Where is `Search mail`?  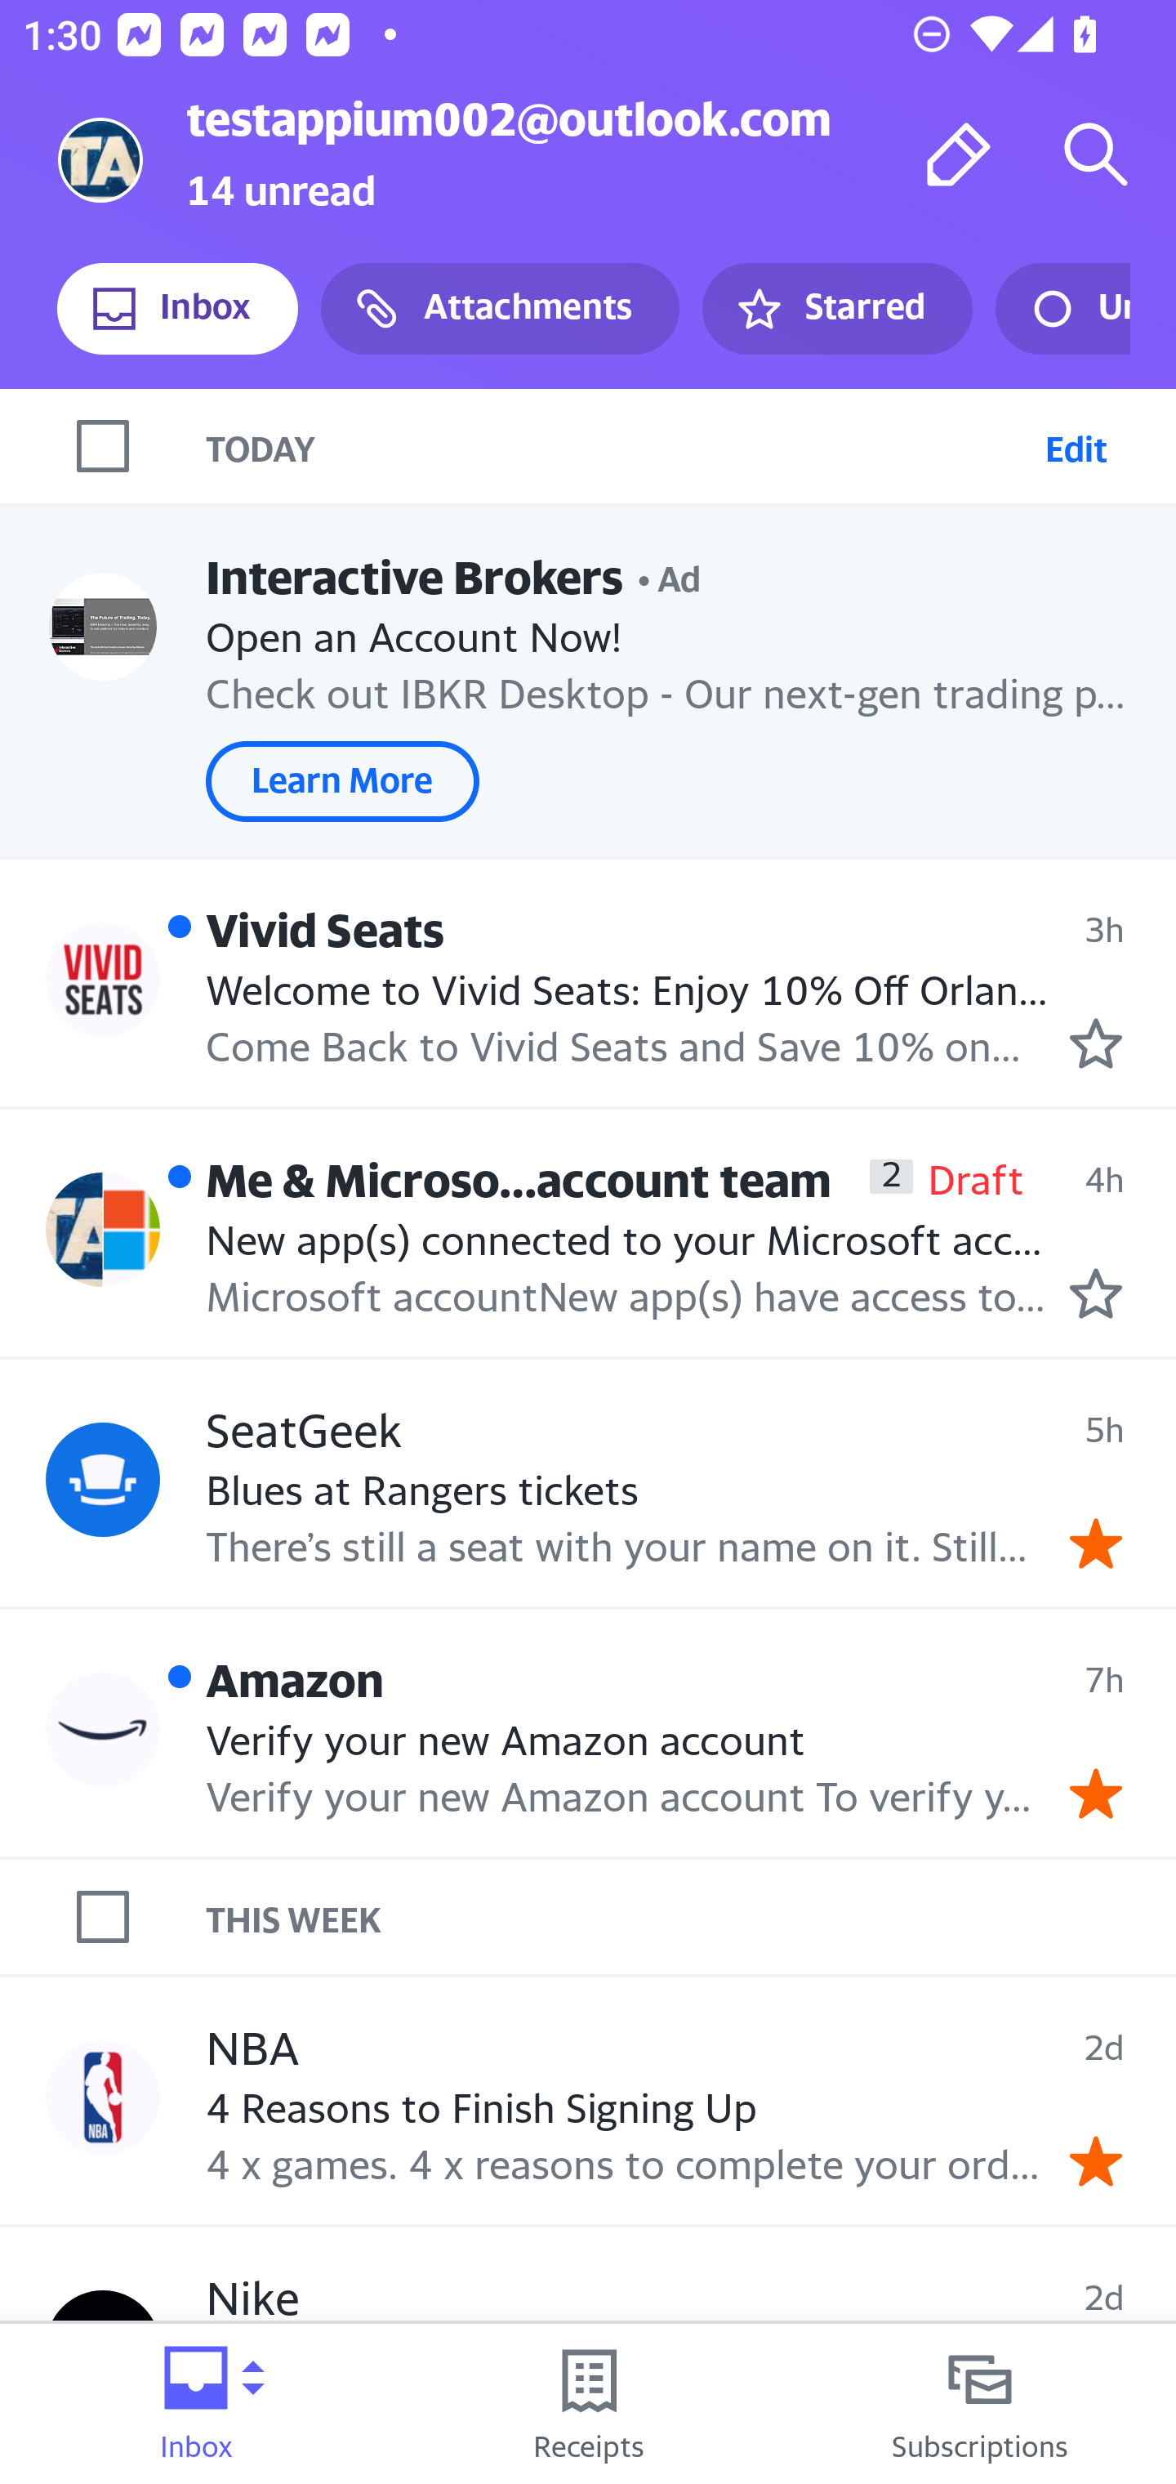
Search mail is located at coordinates (1096, 154).